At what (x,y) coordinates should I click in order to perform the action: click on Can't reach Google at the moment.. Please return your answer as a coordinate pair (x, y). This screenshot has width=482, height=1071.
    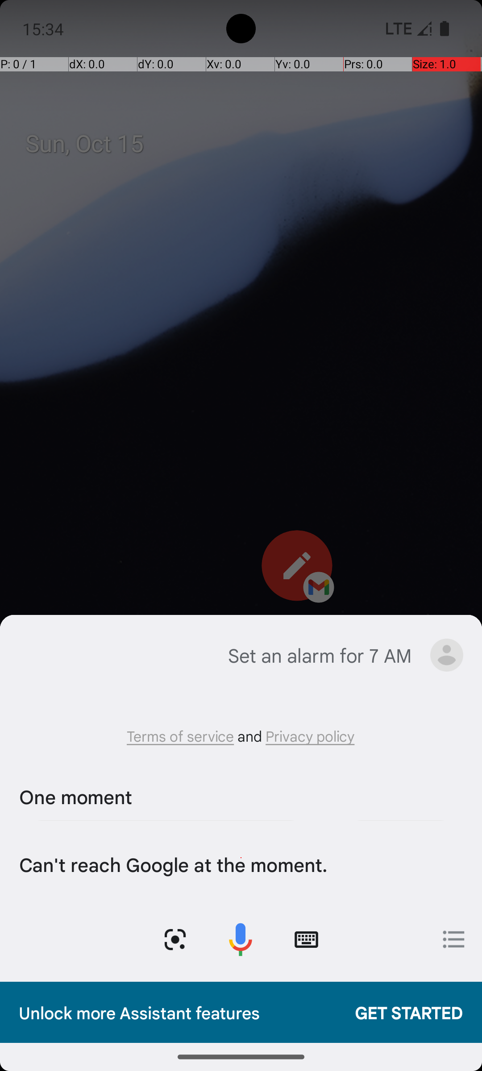
    Looking at the image, I should click on (239, 864).